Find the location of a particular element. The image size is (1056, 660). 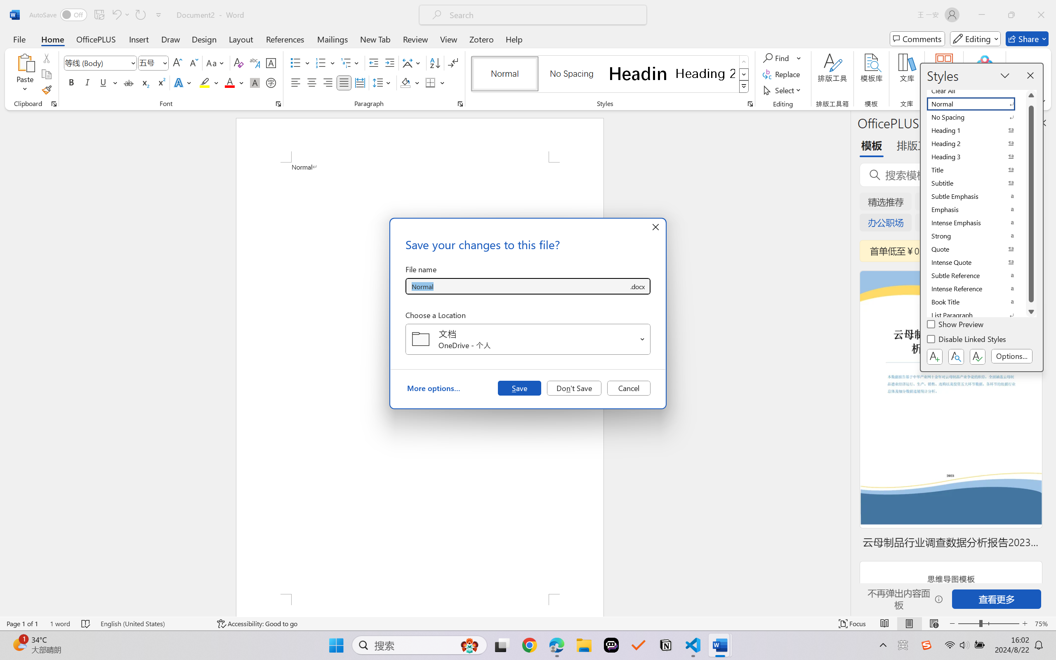

Undo Apply Quick Style is located at coordinates (120, 15).